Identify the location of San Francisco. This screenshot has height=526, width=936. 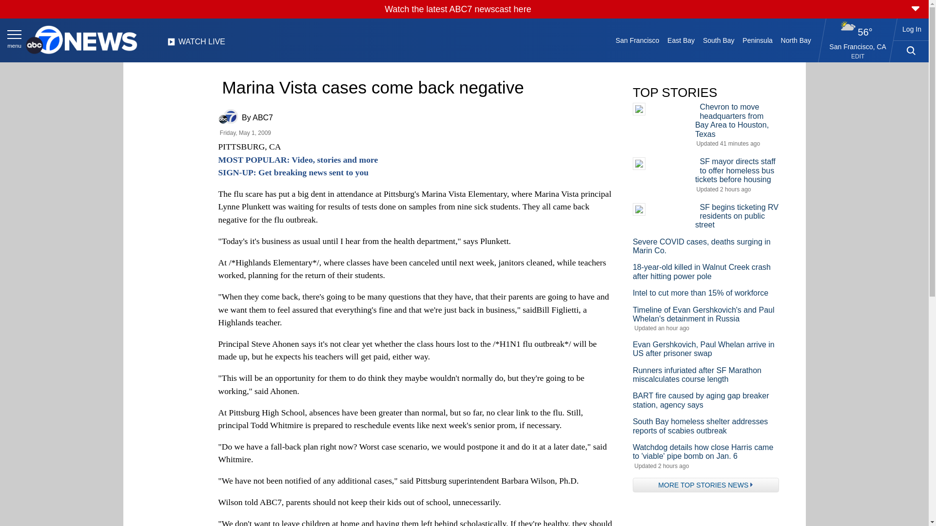
(637, 40).